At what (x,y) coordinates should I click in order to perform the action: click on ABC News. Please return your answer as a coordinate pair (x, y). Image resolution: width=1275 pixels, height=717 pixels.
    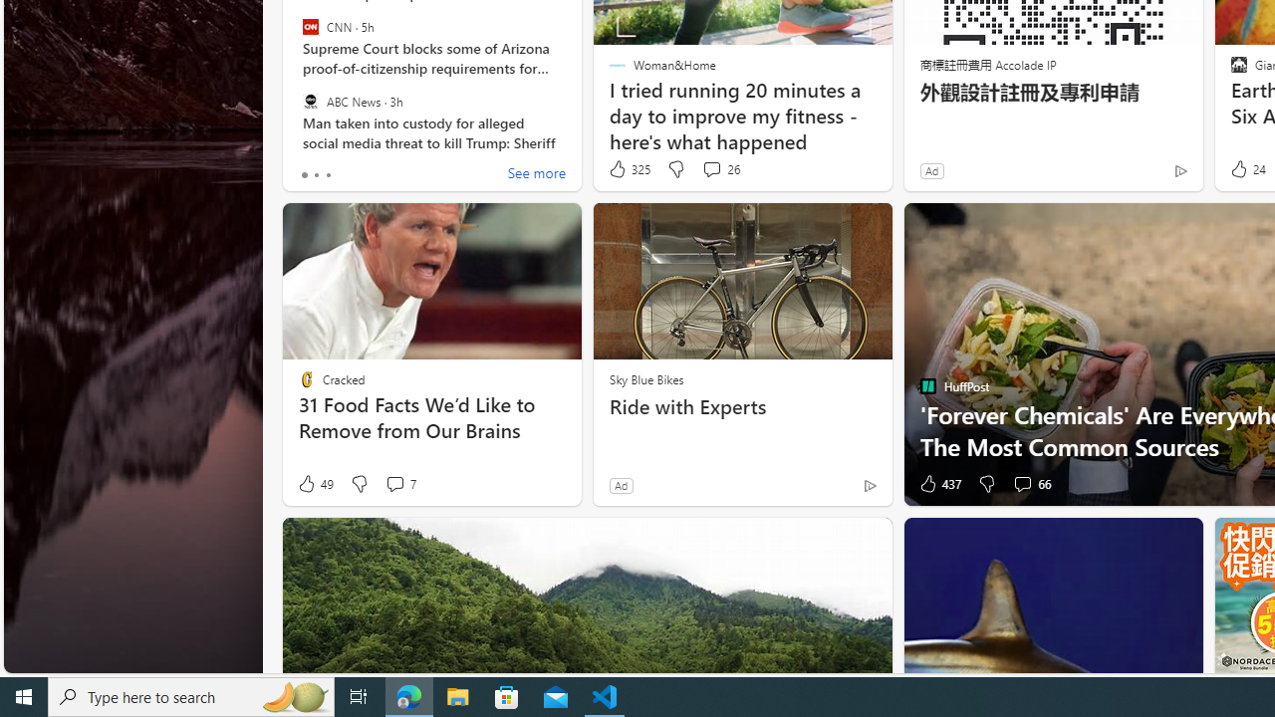
    Looking at the image, I should click on (311, 101).